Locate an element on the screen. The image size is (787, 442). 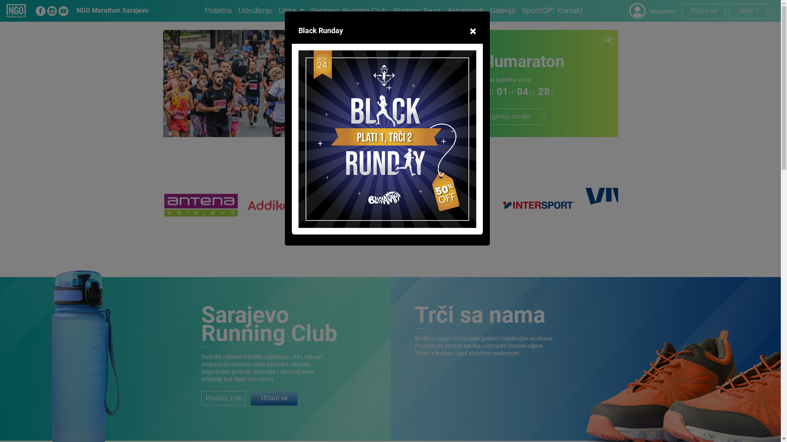
Sarajevo Running Club is located at coordinates (269, 324).